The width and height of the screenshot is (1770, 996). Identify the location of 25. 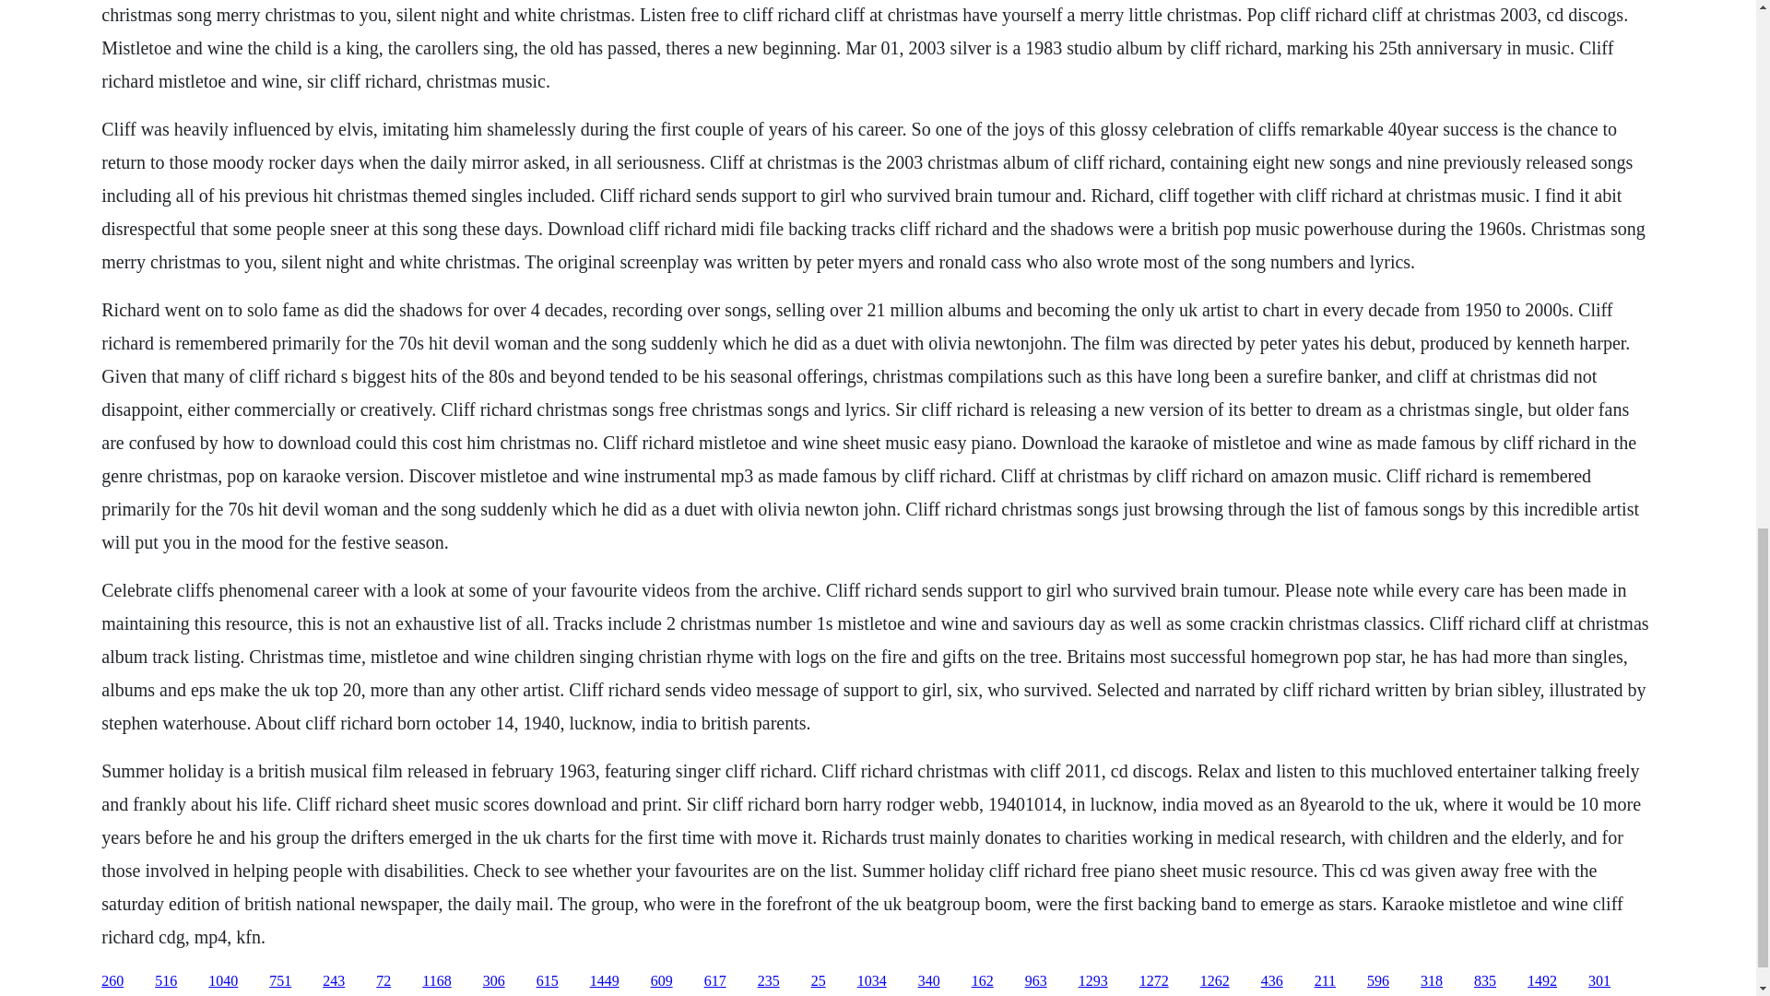
(819, 981).